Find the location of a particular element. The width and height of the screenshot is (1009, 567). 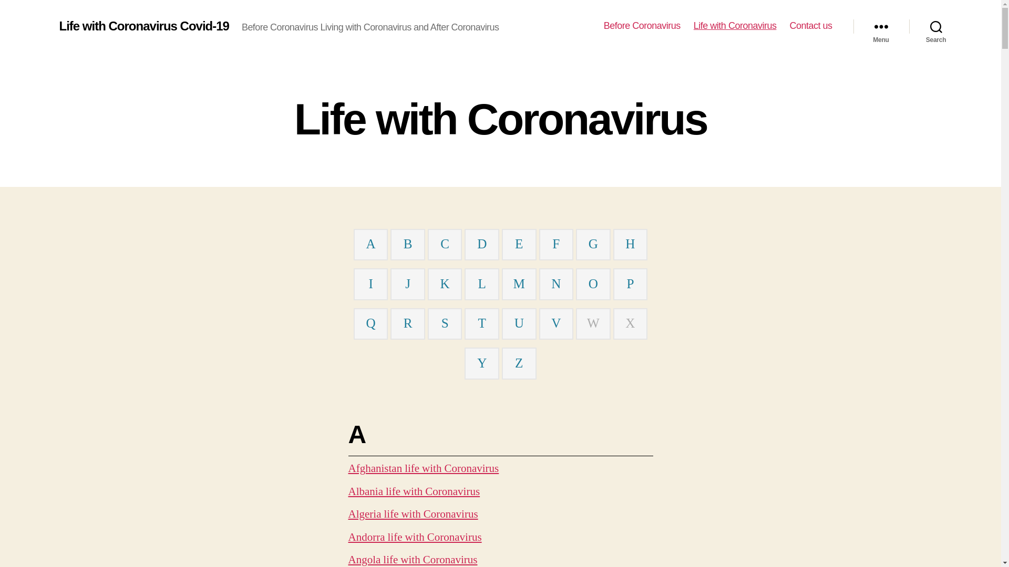

Menu is located at coordinates (881, 26).